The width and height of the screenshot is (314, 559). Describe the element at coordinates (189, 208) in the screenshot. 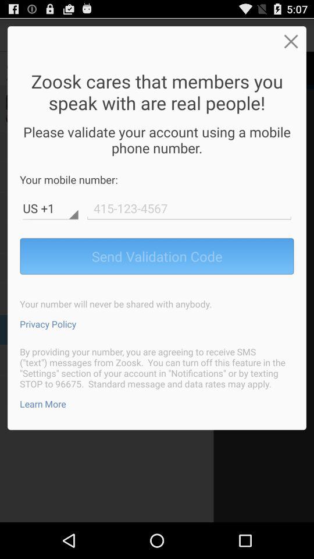

I see `zoosk date connect find your best match` at that location.